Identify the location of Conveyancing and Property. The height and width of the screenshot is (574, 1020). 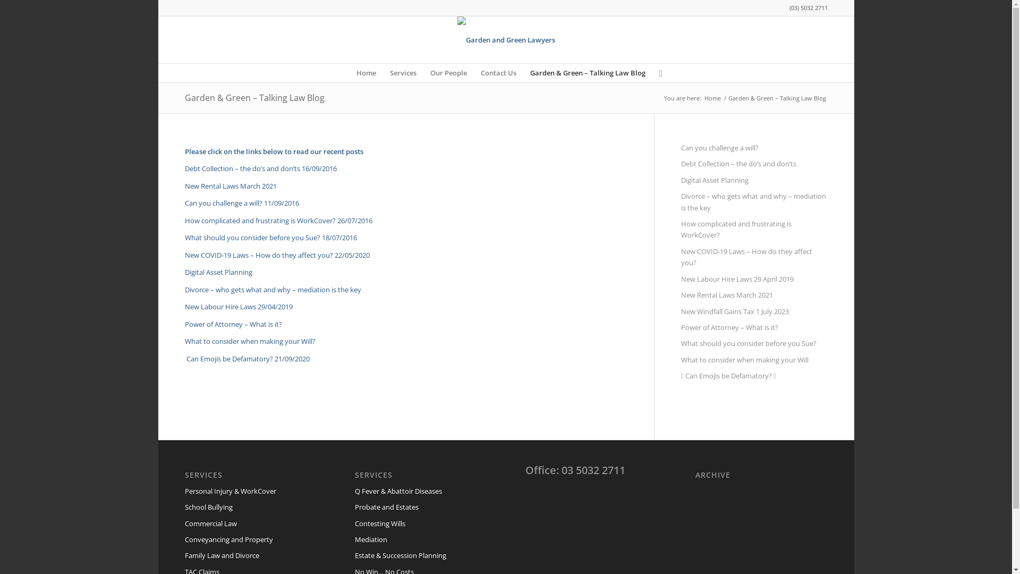
(251, 540).